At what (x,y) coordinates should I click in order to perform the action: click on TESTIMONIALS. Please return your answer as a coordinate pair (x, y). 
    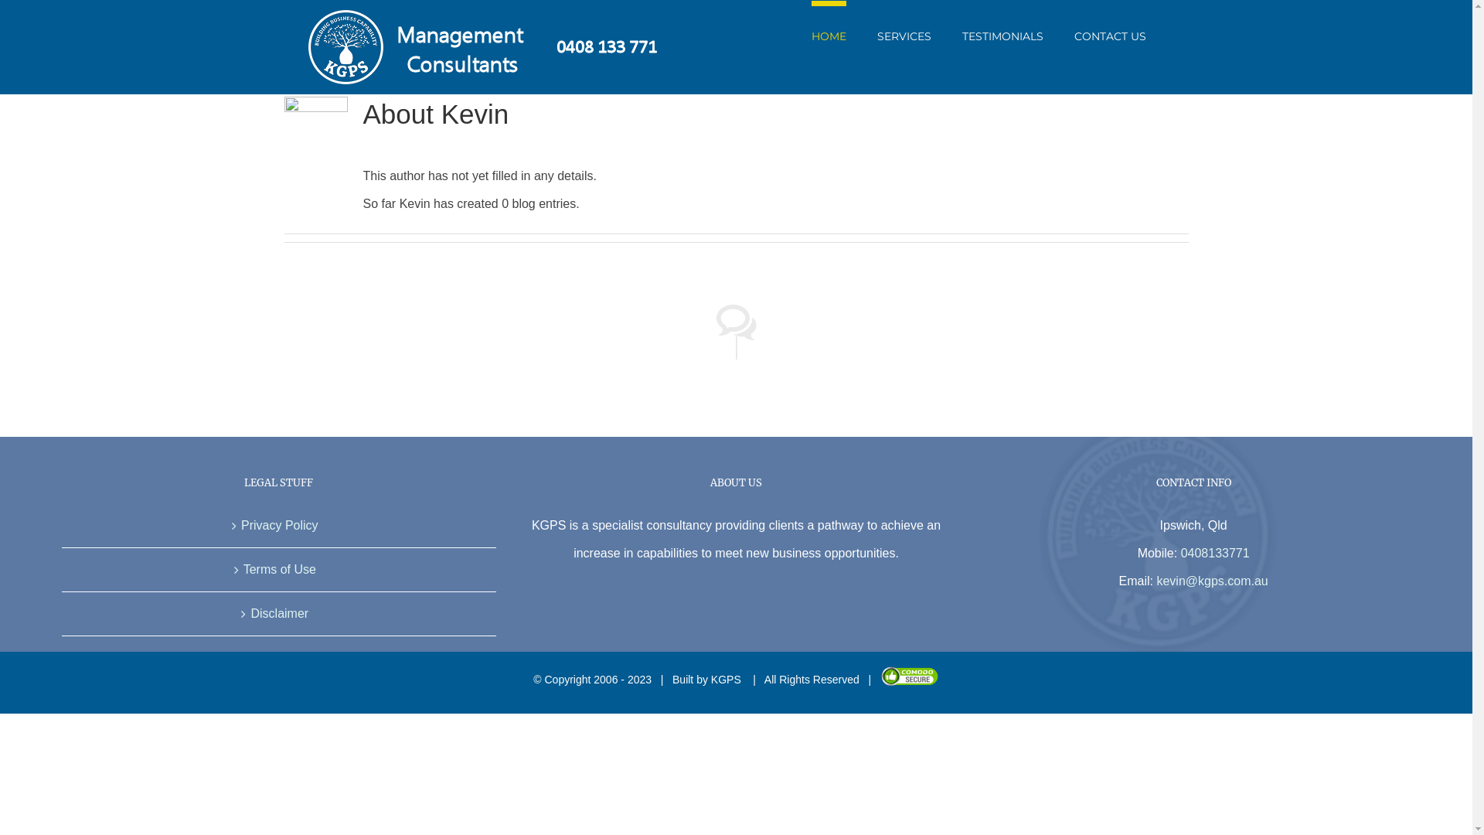
    Looking at the image, I should click on (1002, 33).